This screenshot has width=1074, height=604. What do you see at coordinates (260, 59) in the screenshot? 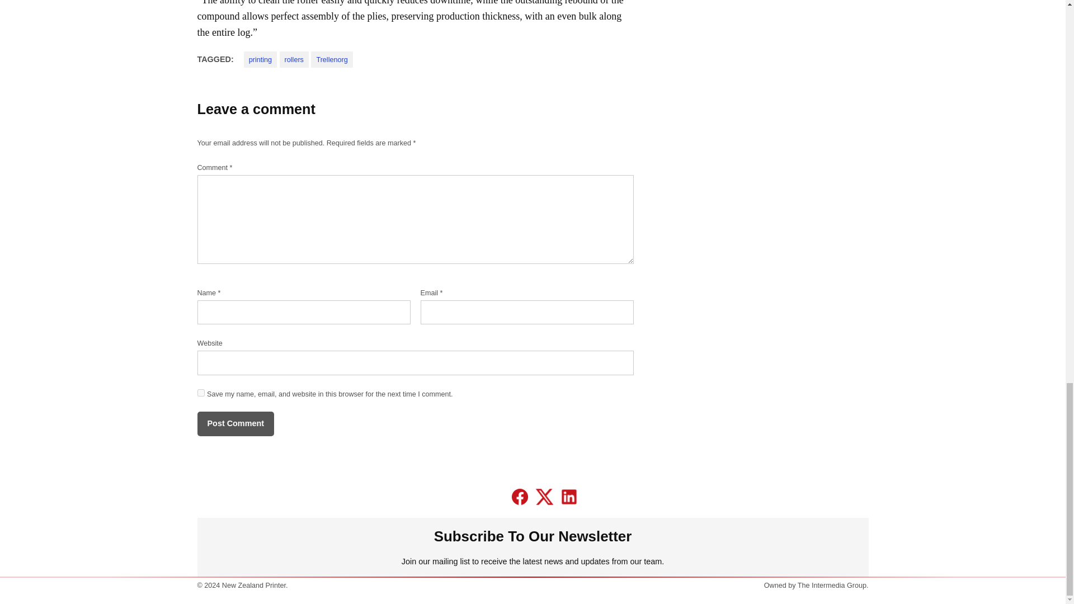
I see `printing` at bounding box center [260, 59].